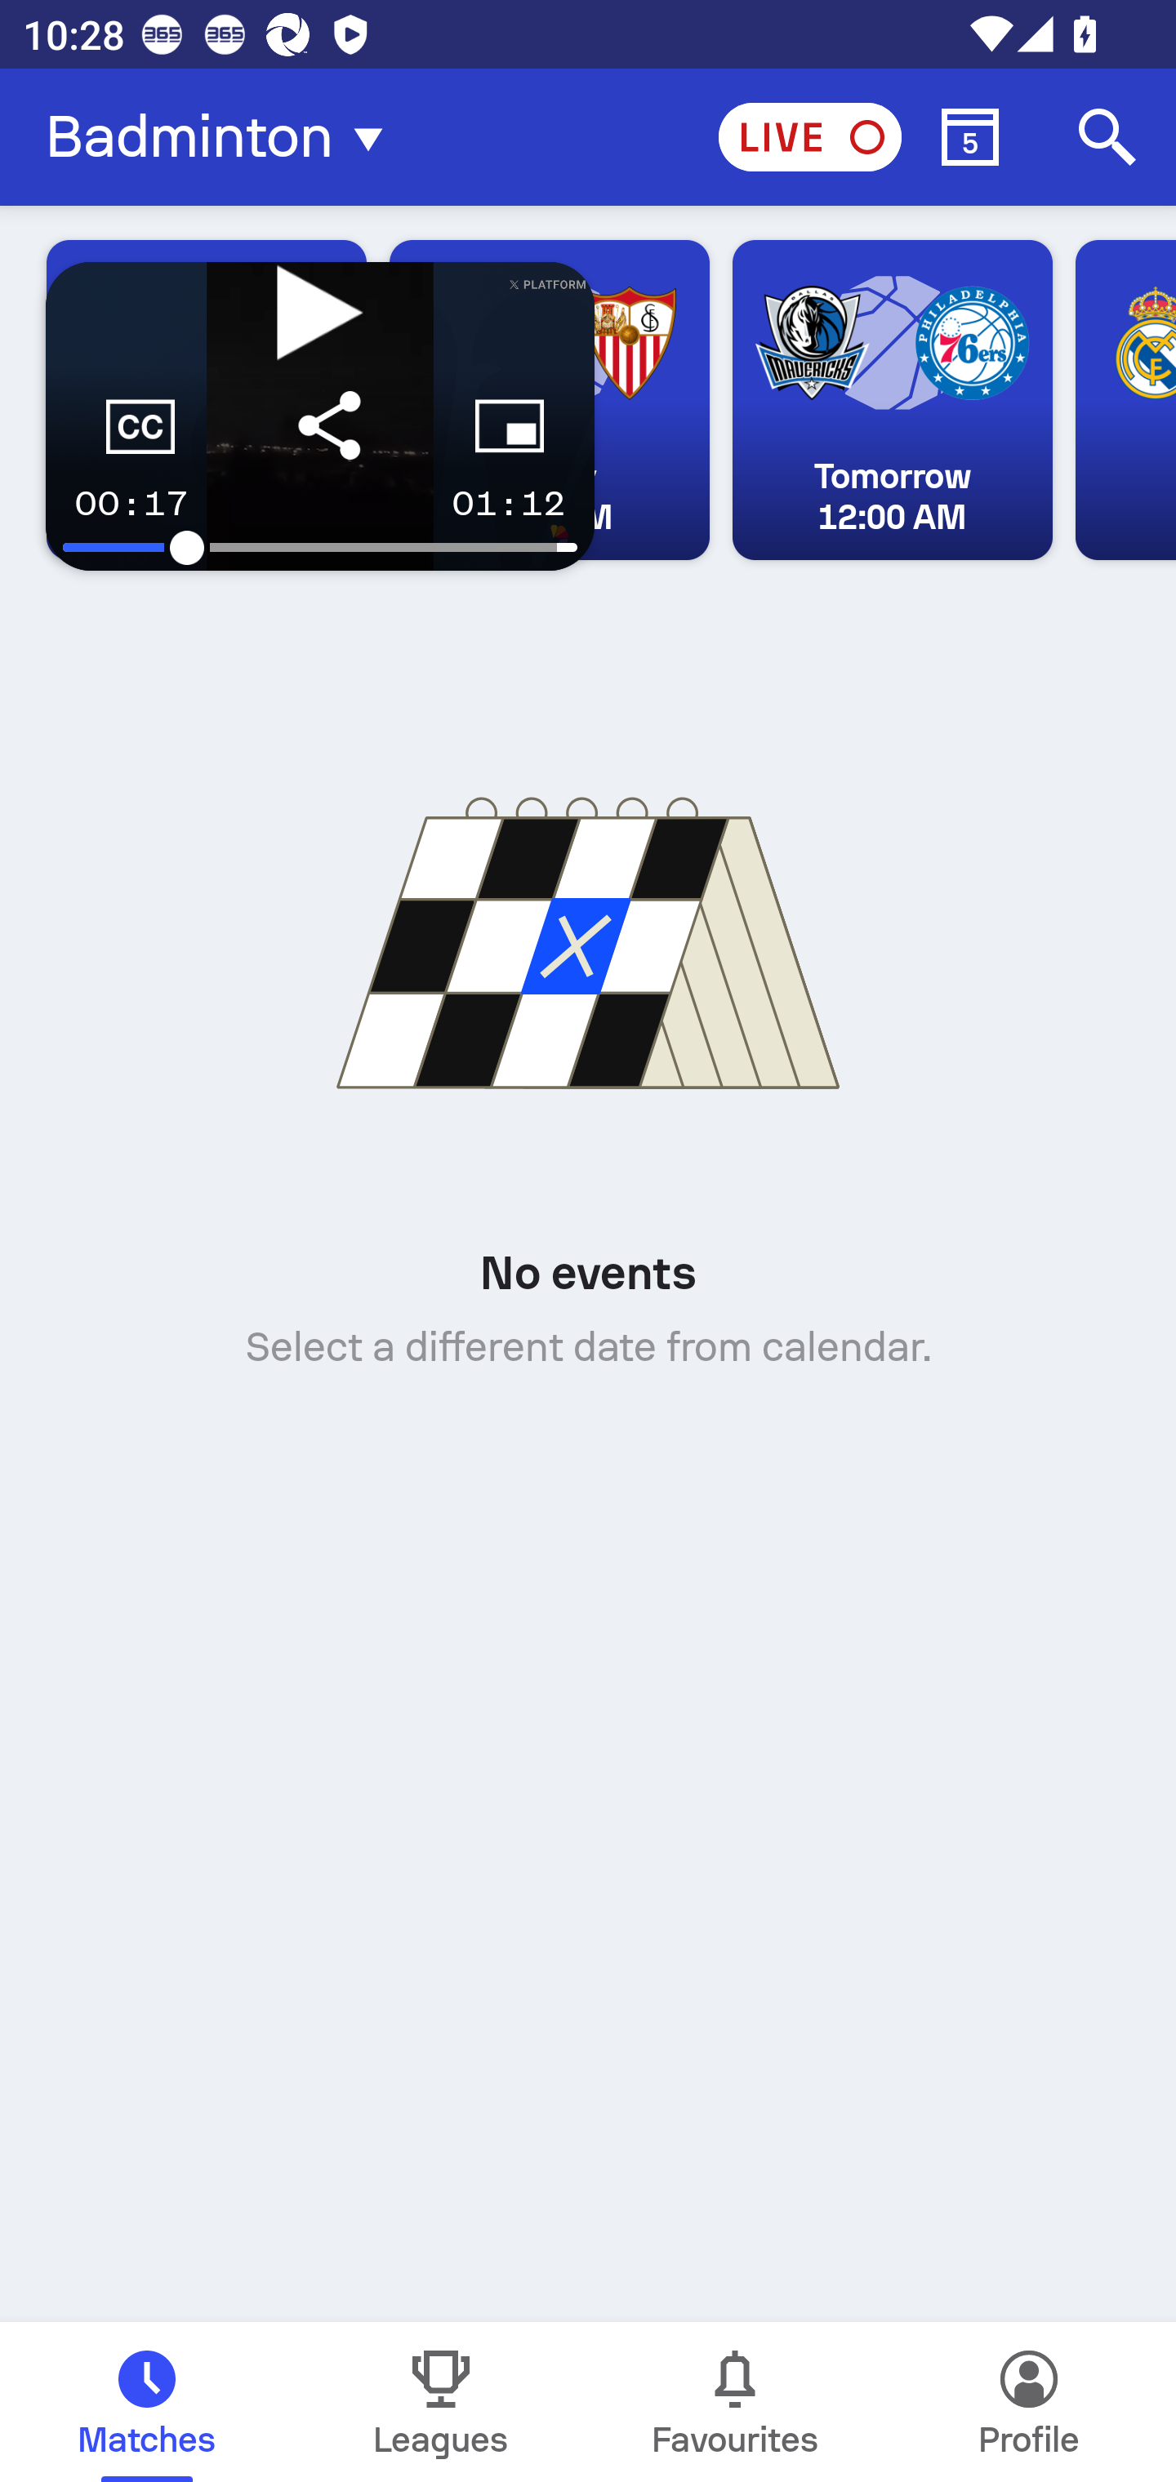 Image resolution: width=1176 pixels, height=2482 pixels. Describe the element at coordinates (970, 137) in the screenshot. I see `Calendar` at that location.